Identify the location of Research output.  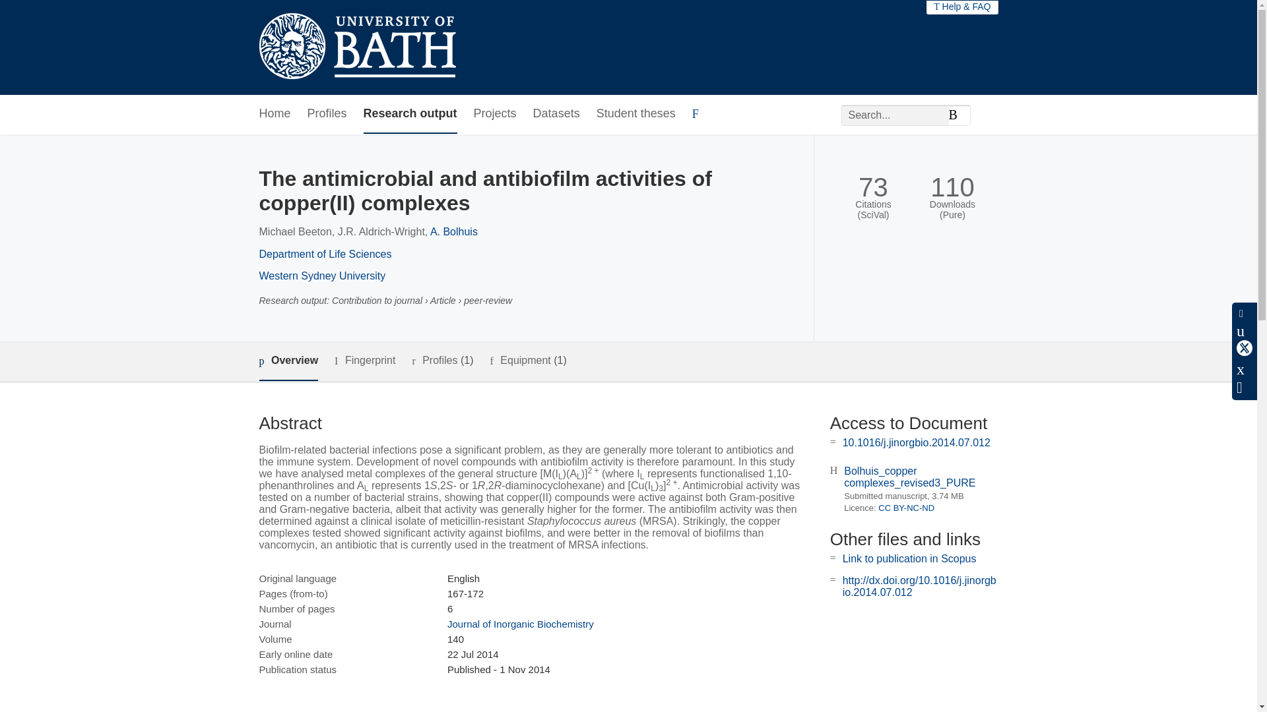
(410, 114).